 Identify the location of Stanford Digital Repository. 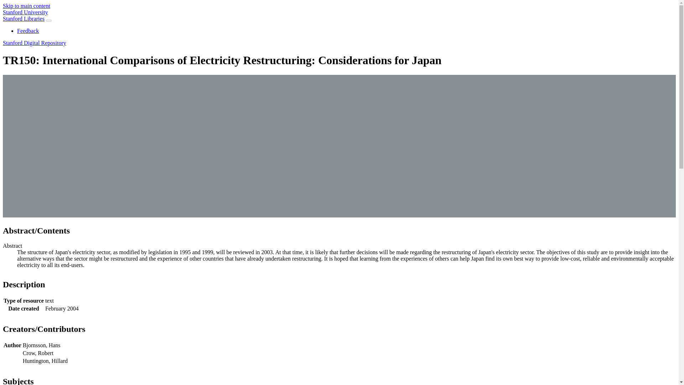
(34, 43).